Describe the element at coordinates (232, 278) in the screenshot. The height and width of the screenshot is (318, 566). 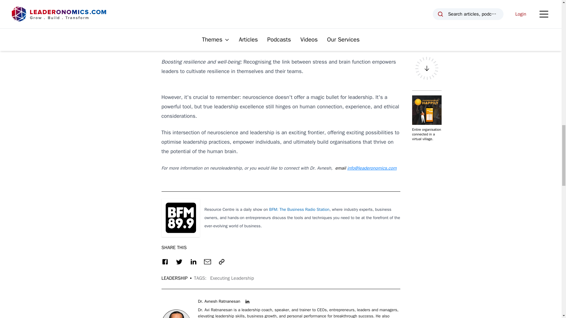
I see `Executing Leadership` at that location.